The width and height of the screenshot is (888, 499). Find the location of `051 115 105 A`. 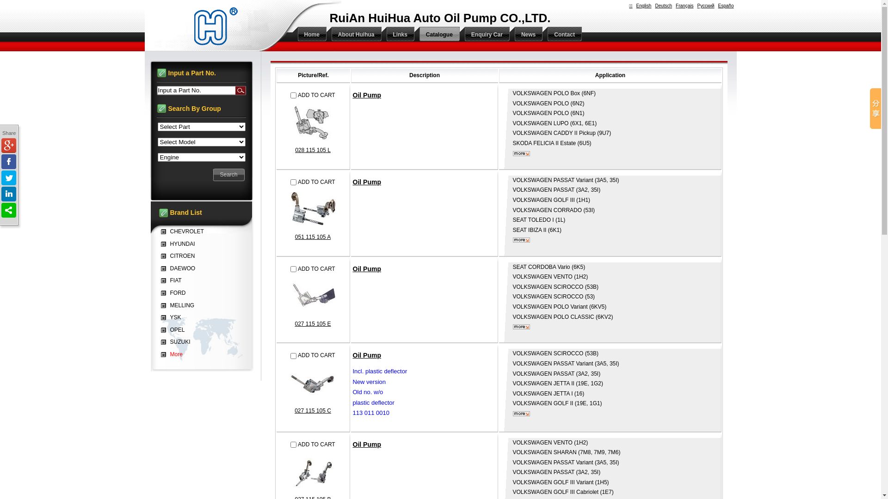

051 115 105 A is located at coordinates (313, 243).